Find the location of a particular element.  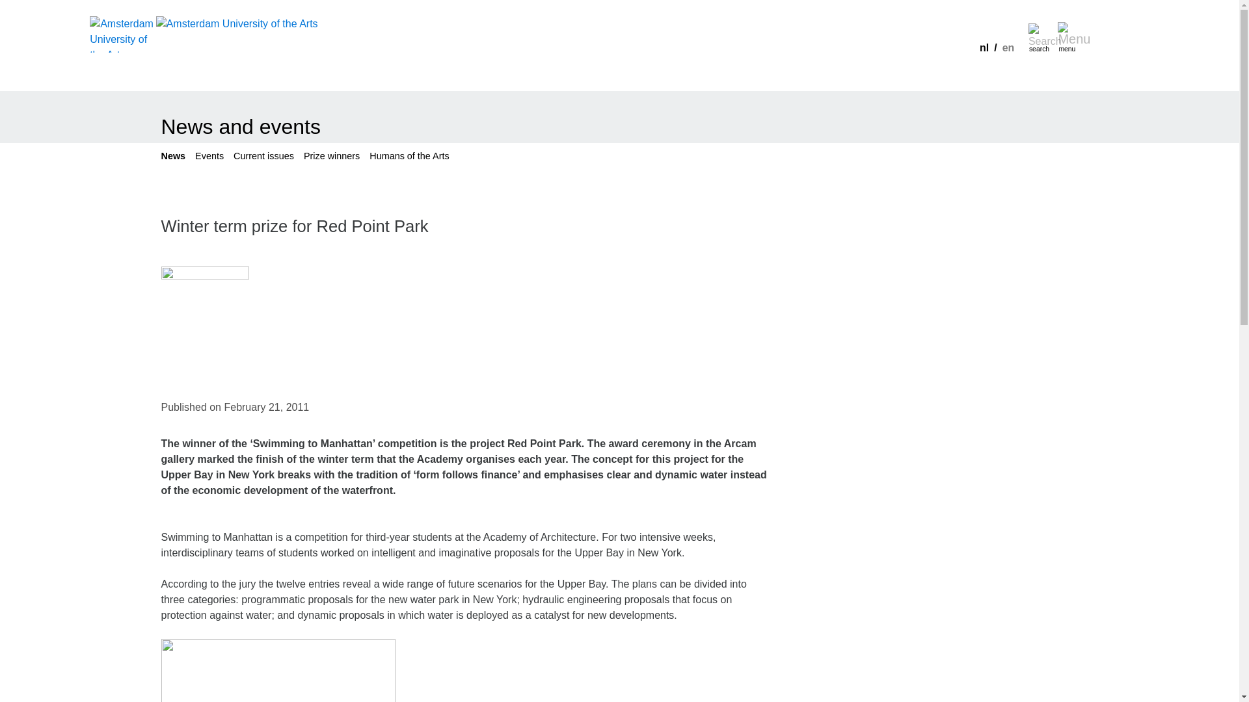

Menu is located at coordinates (1068, 32).